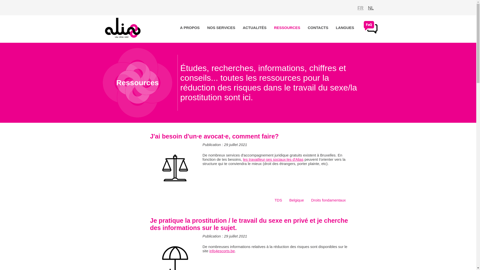 Image resolution: width=480 pixels, height=270 pixels. What do you see at coordinates (287, 27) in the screenshot?
I see `RESSOURCES` at bounding box center [287, 27].